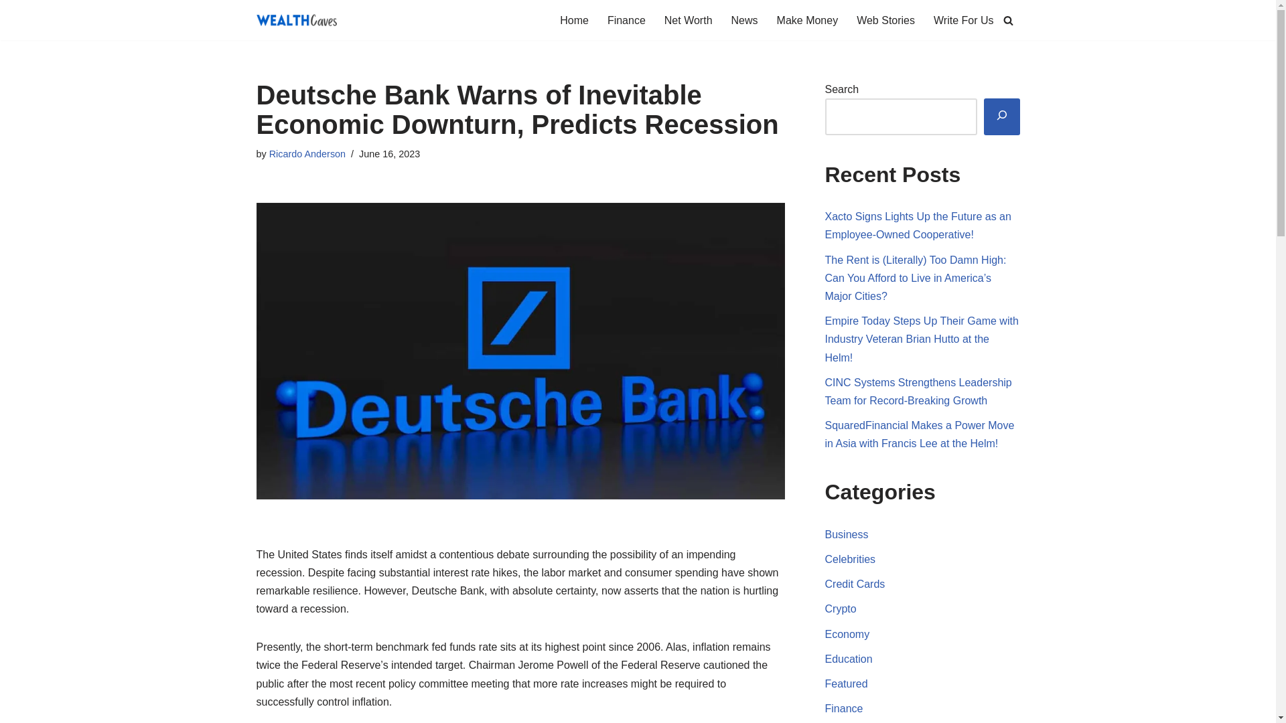  I want to click on Make Money, so click(807, 20).